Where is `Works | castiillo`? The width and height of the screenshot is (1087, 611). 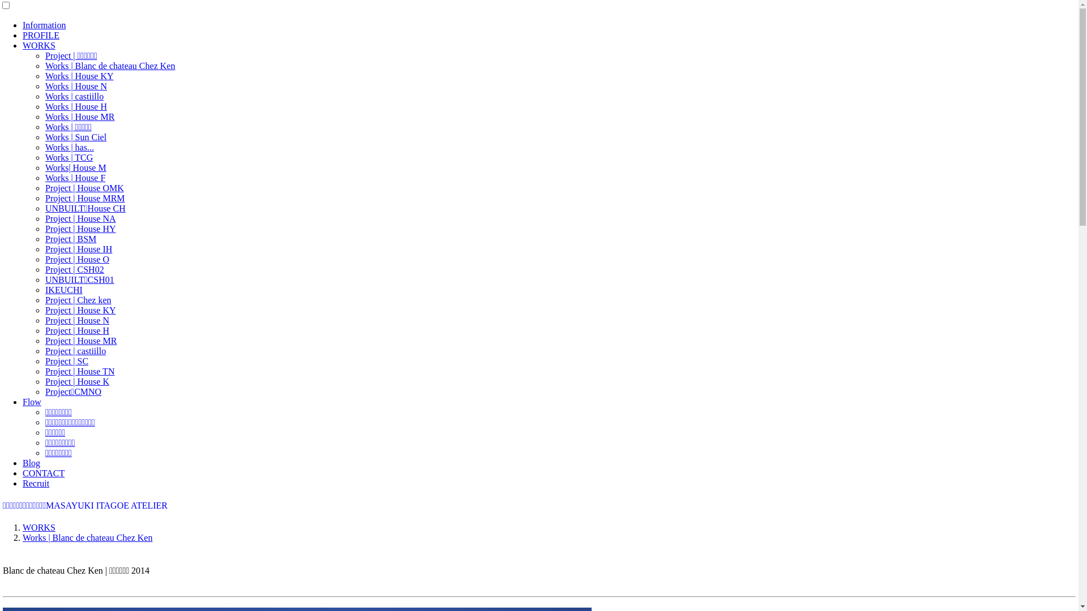
Works | castiillo is located at coordinates (75, 96).